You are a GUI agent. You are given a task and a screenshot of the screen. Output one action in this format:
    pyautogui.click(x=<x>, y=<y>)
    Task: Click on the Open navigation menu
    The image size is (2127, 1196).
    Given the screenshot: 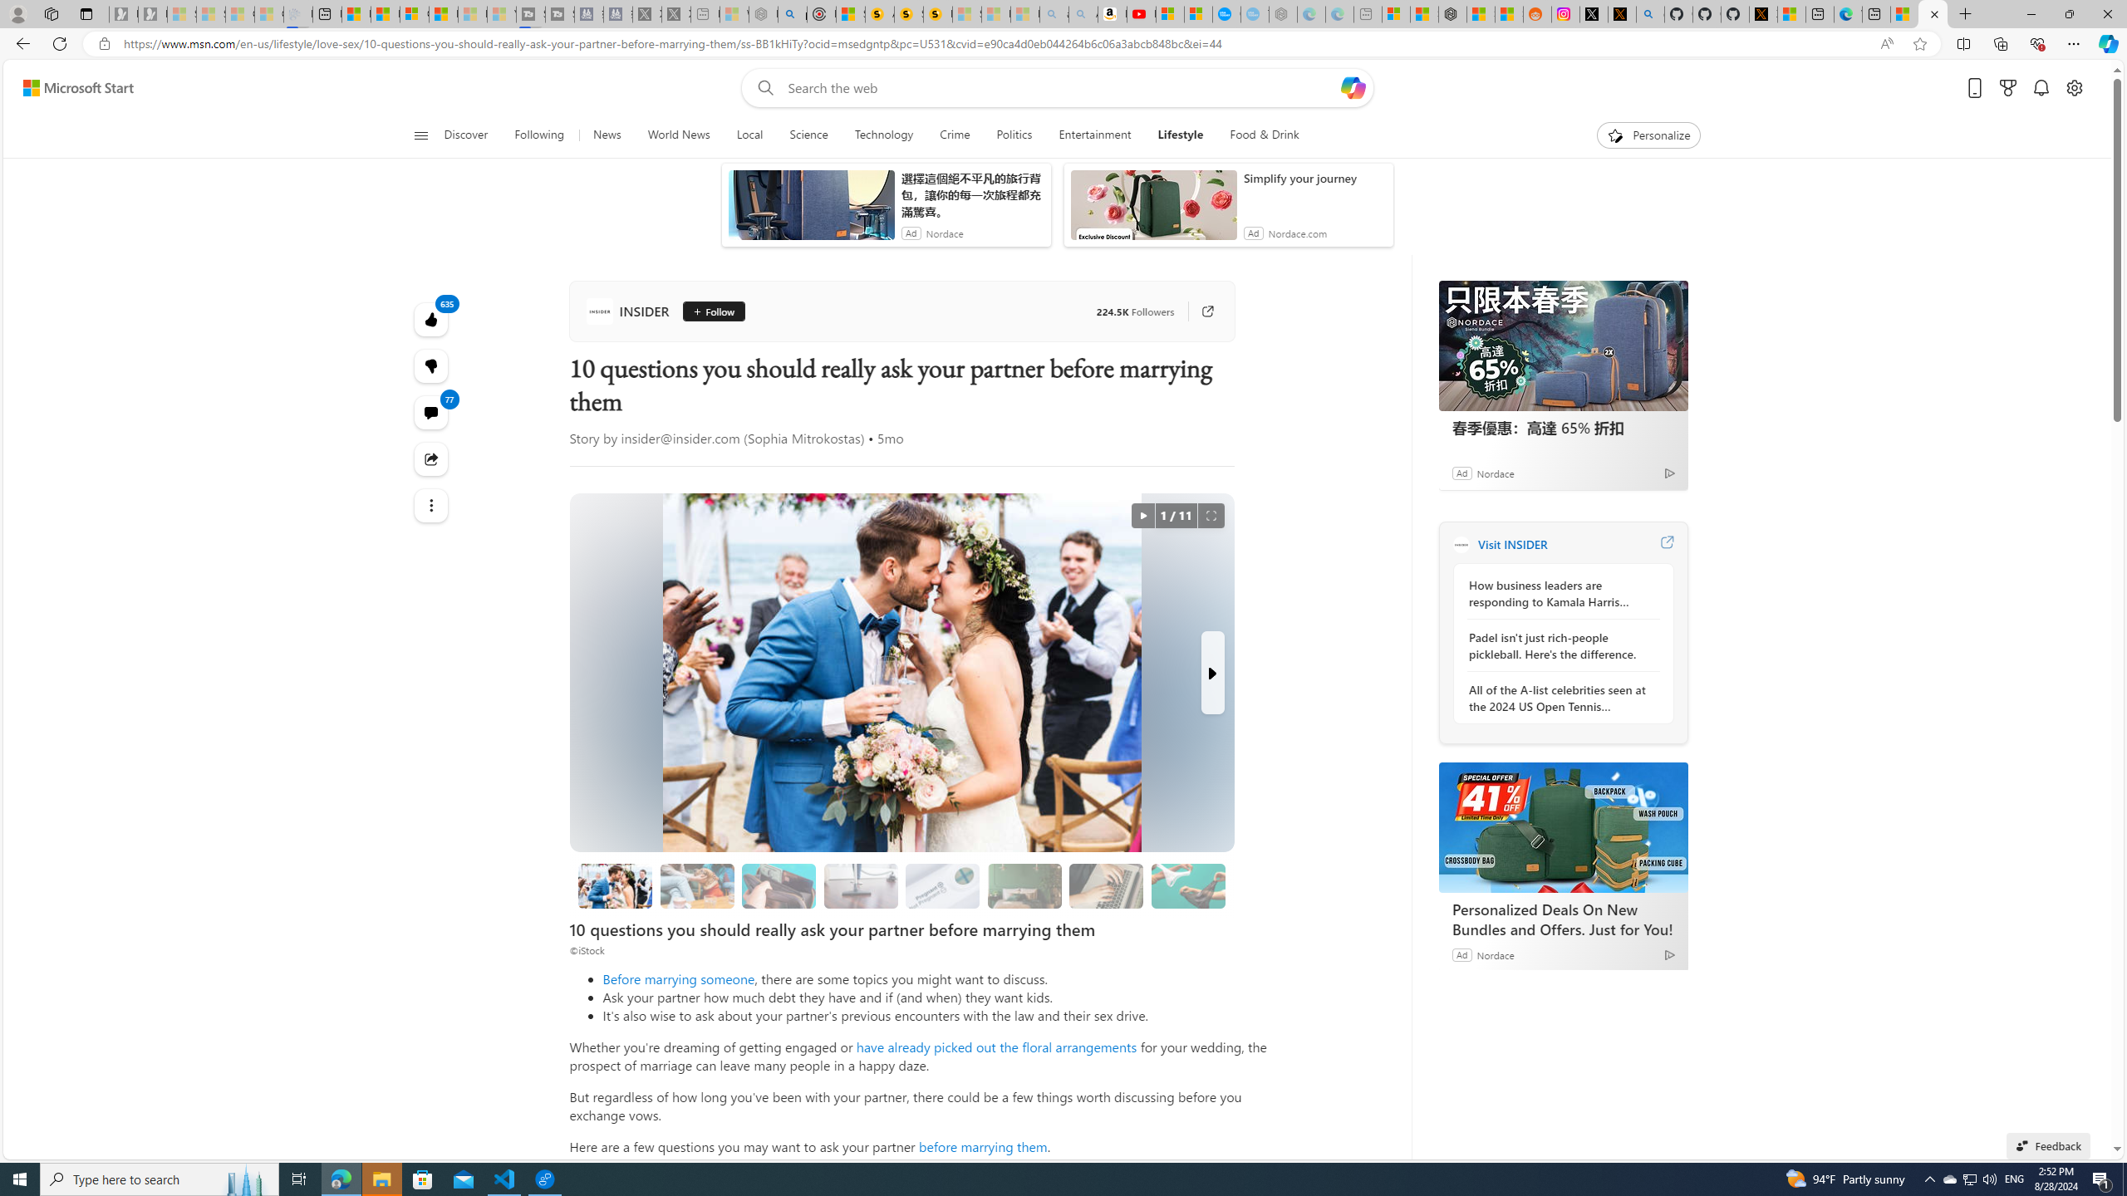 What is the action you would take?
    pyautogui.click(x=420, y=135)
    